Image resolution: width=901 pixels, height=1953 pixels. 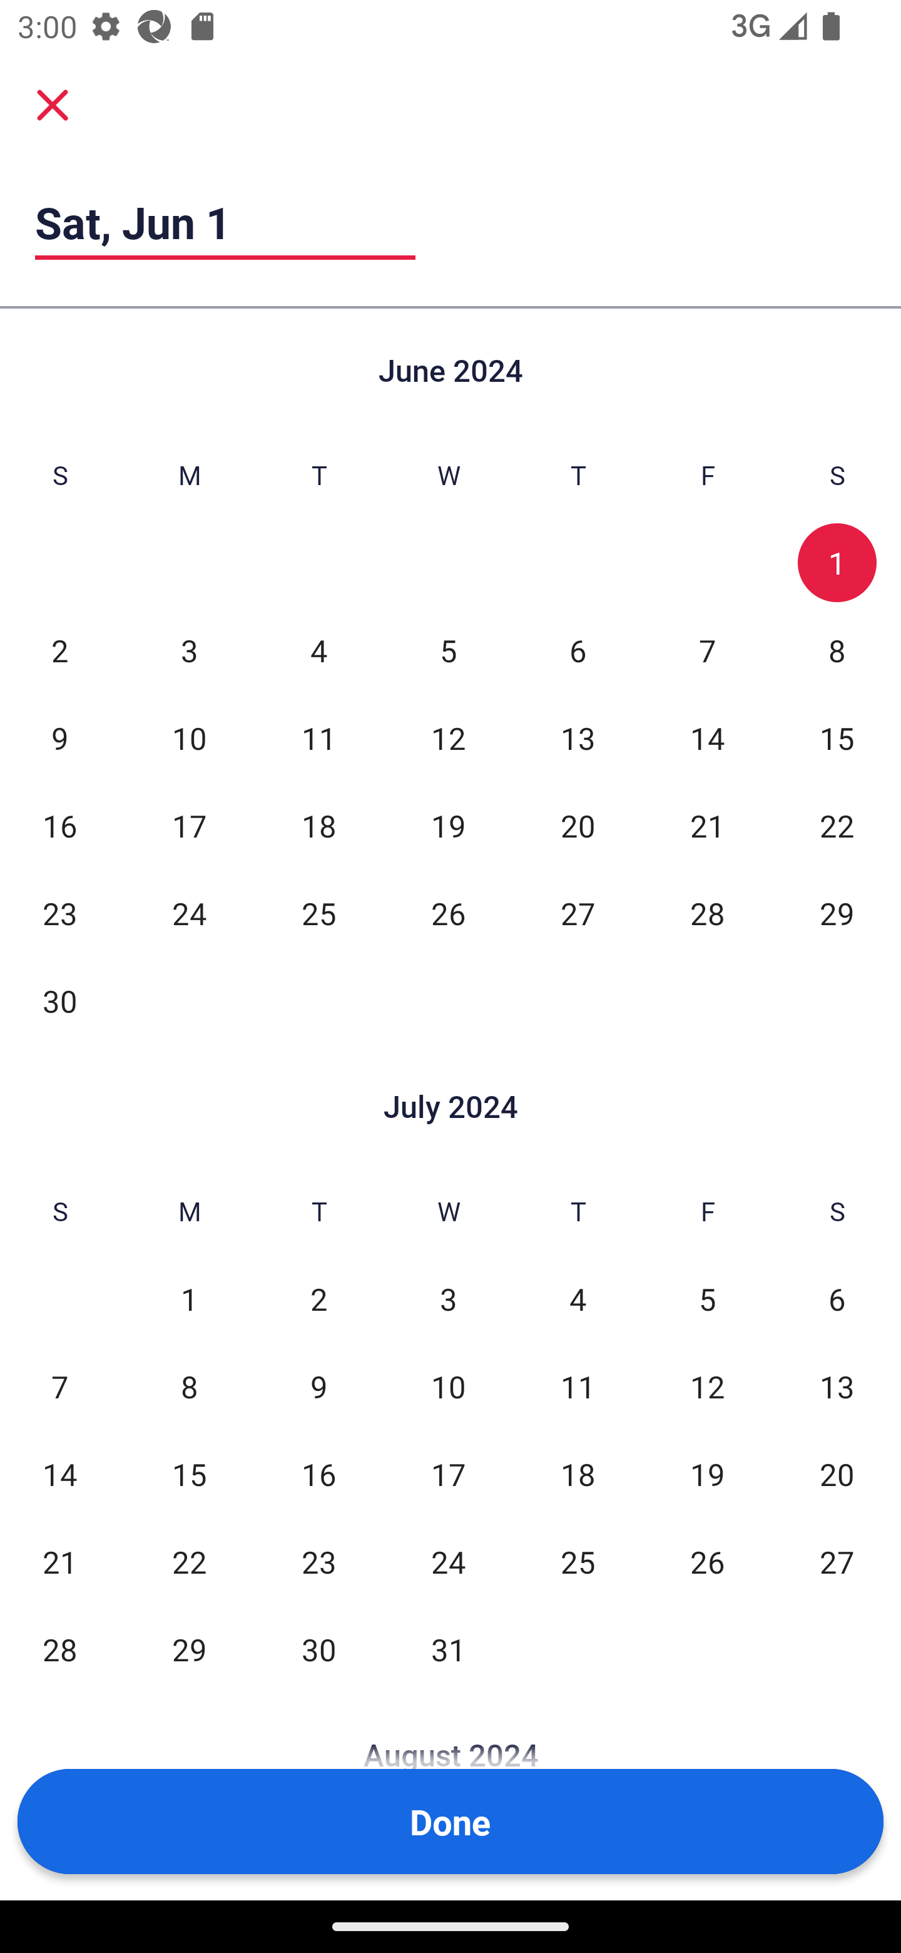 What do you see at coordinates (448, 825) in the screenshot?
I see `19 Wed, Jun 19, Not Selected` at bounding box center [448, 825].